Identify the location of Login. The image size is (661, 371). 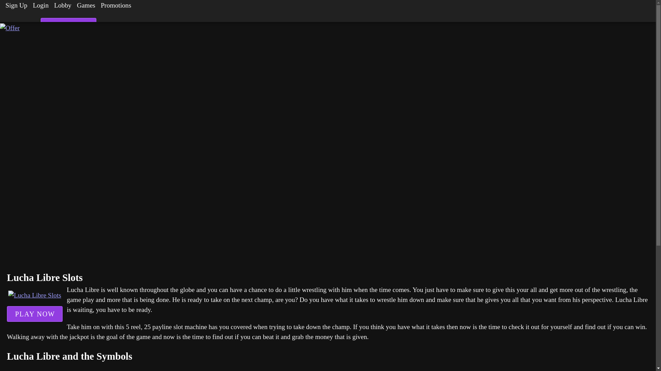
(41, 7).